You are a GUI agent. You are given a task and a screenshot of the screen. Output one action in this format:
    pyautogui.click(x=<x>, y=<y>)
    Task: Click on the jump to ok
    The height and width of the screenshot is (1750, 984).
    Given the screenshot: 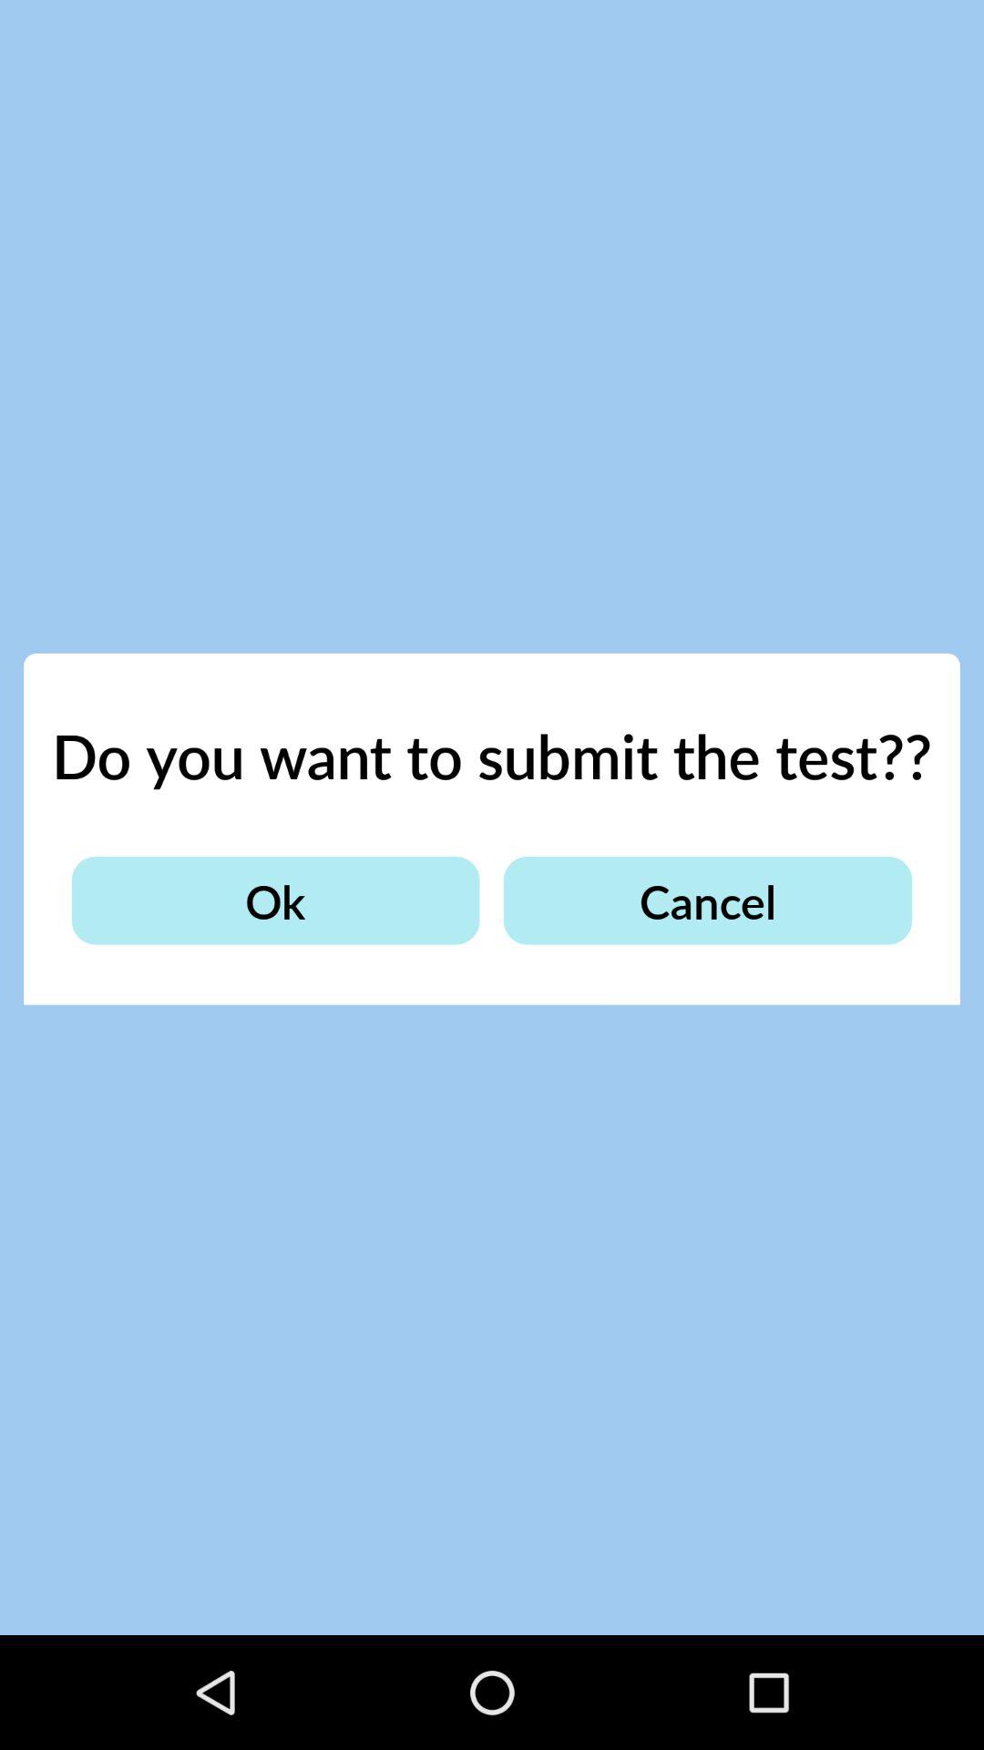 What is the action you would take?
    pyautogui.click(x=275, y=901)
    